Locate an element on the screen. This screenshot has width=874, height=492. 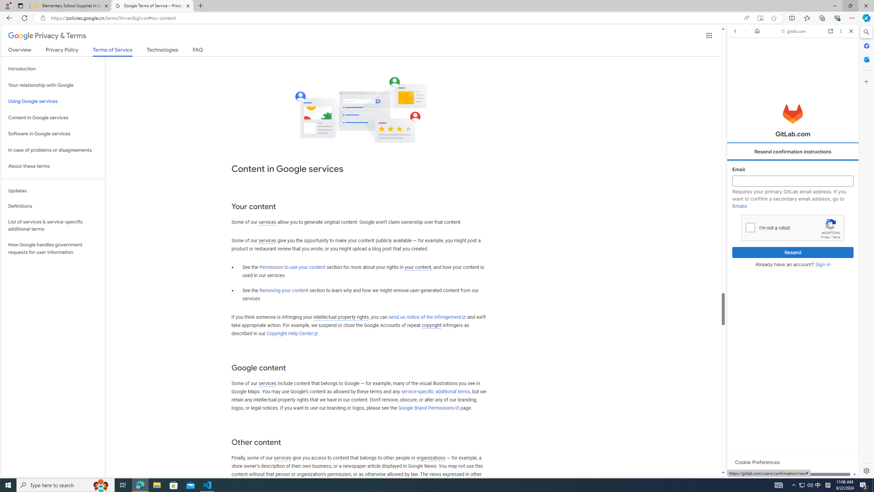
Search Filter, VIDEOS is located at coordinates (780, 78).